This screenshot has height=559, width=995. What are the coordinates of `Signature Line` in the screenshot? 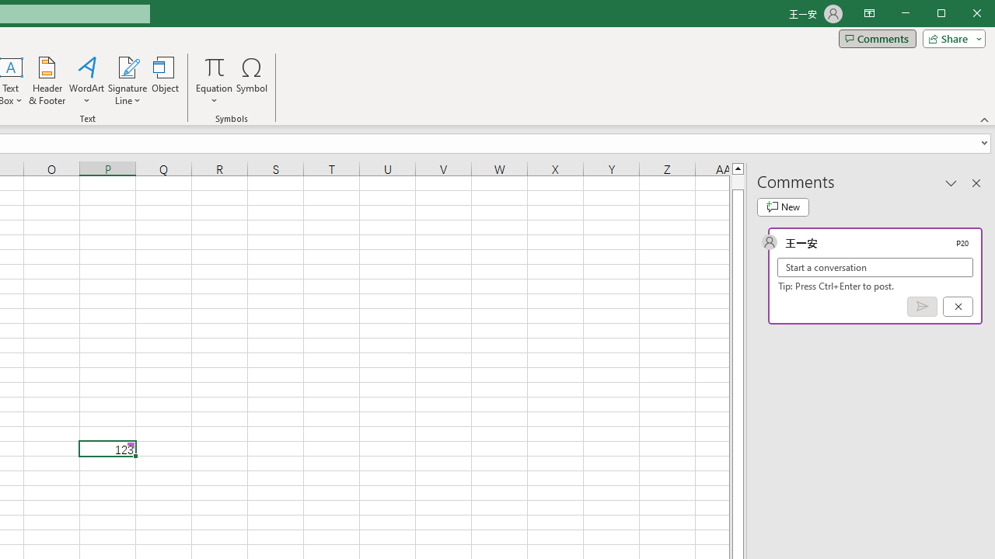 It's located at (127, 67).